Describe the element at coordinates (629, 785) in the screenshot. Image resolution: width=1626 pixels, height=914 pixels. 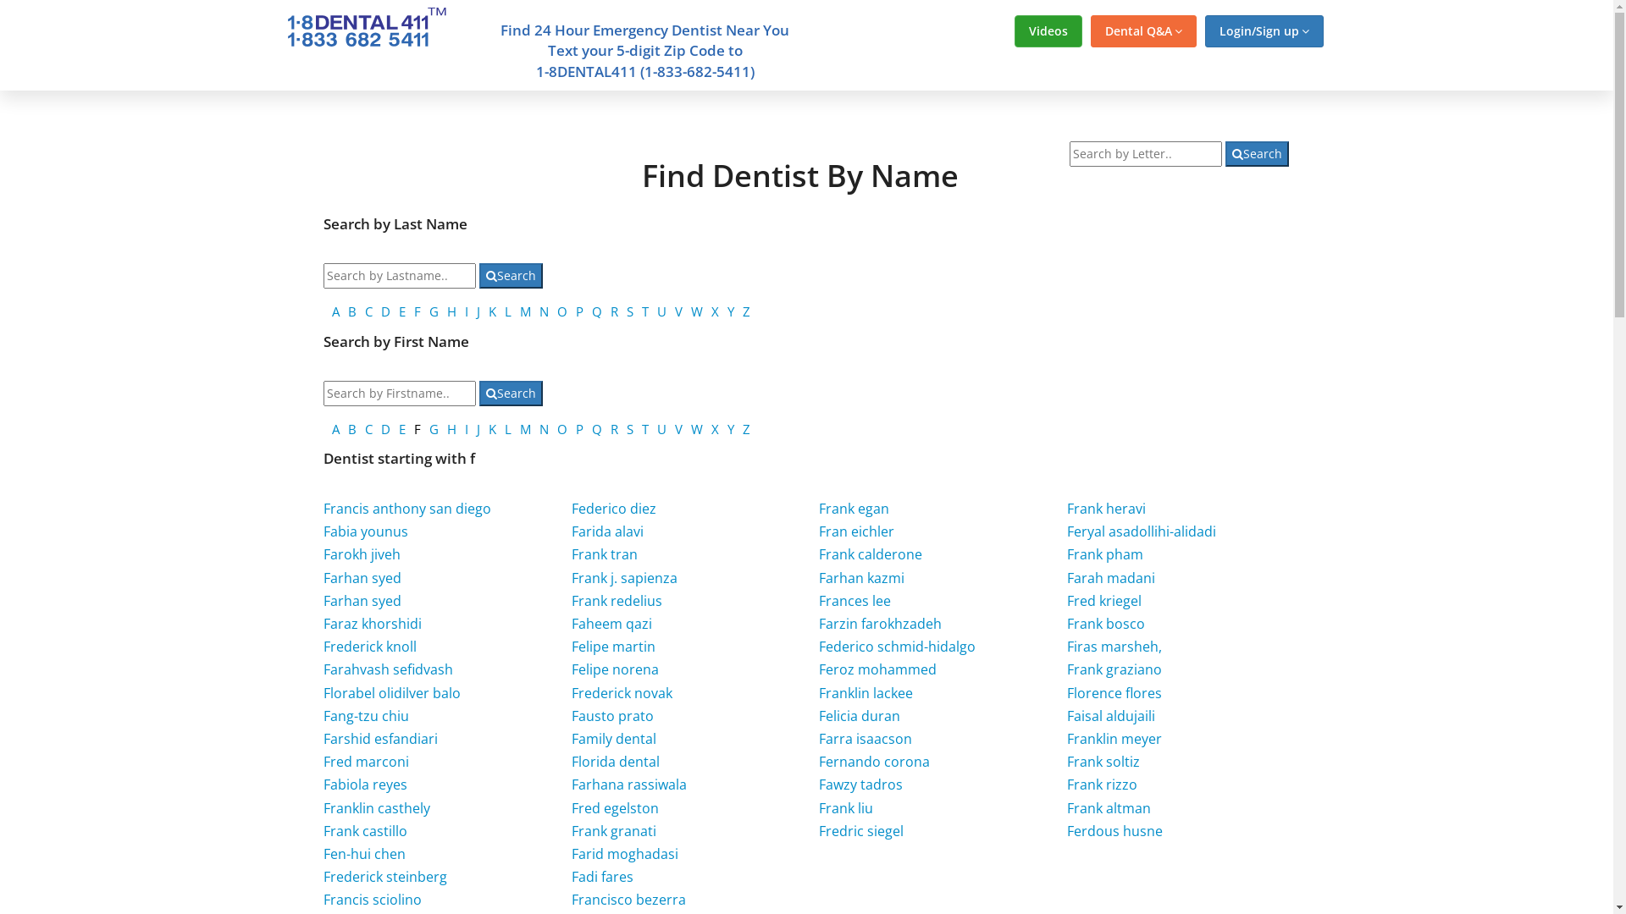
I see `Farhana rassiwala` at that location.